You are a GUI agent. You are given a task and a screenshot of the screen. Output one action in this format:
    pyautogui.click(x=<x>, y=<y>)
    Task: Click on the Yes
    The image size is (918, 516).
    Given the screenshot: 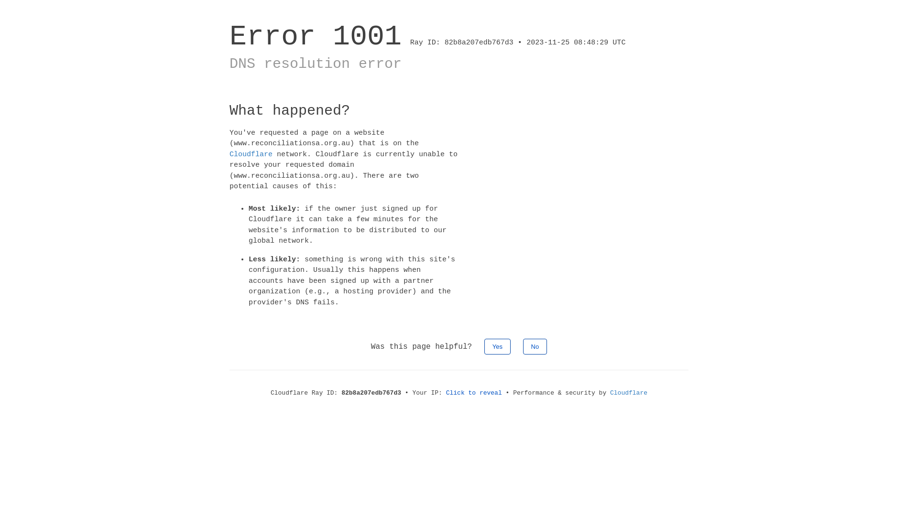 What is the action you would take?
    pyautogui.click(x=497, y=347)
    